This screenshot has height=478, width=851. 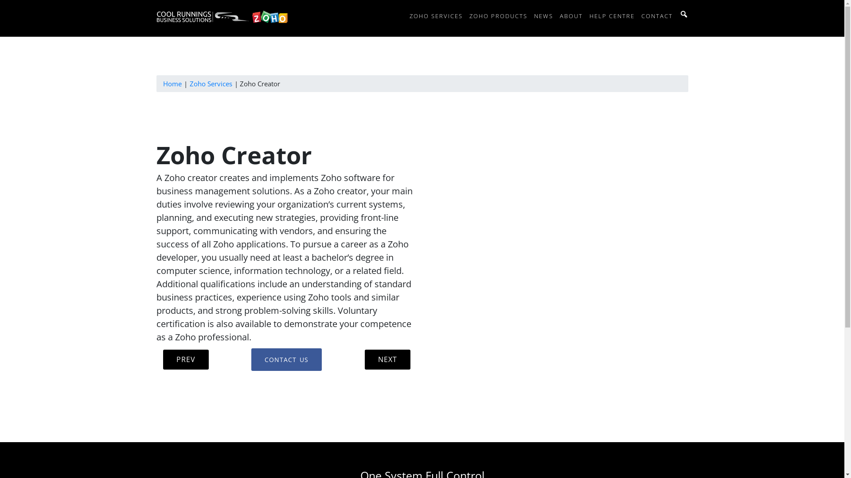 What do you see at coordinates (657, 16) in the screenshot?
I see `CONTACT` at bounding box center [657, 16].